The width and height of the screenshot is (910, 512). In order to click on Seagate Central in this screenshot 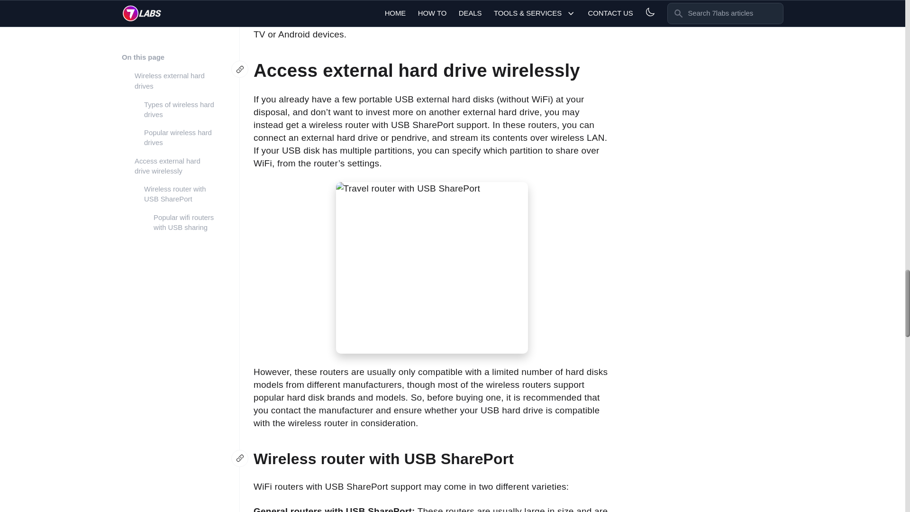, I will do `click(287, 0)`.